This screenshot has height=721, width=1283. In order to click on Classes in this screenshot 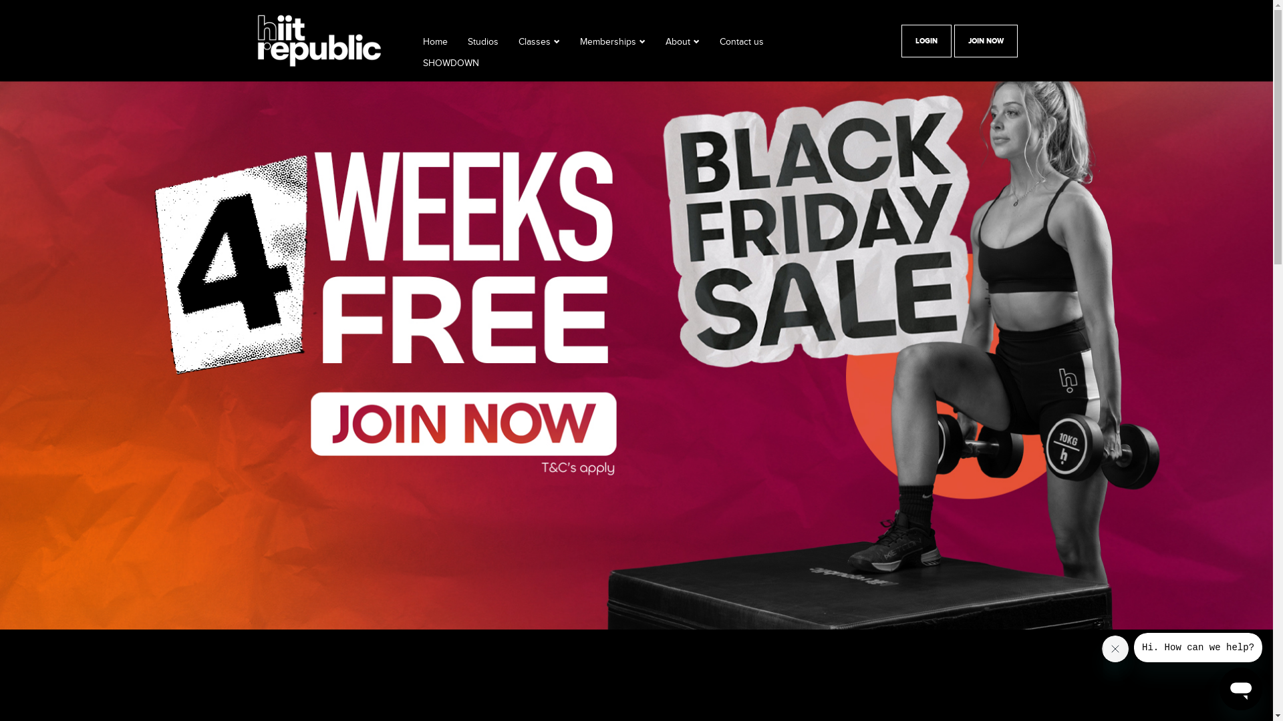, I will do `click(535, 46)`.